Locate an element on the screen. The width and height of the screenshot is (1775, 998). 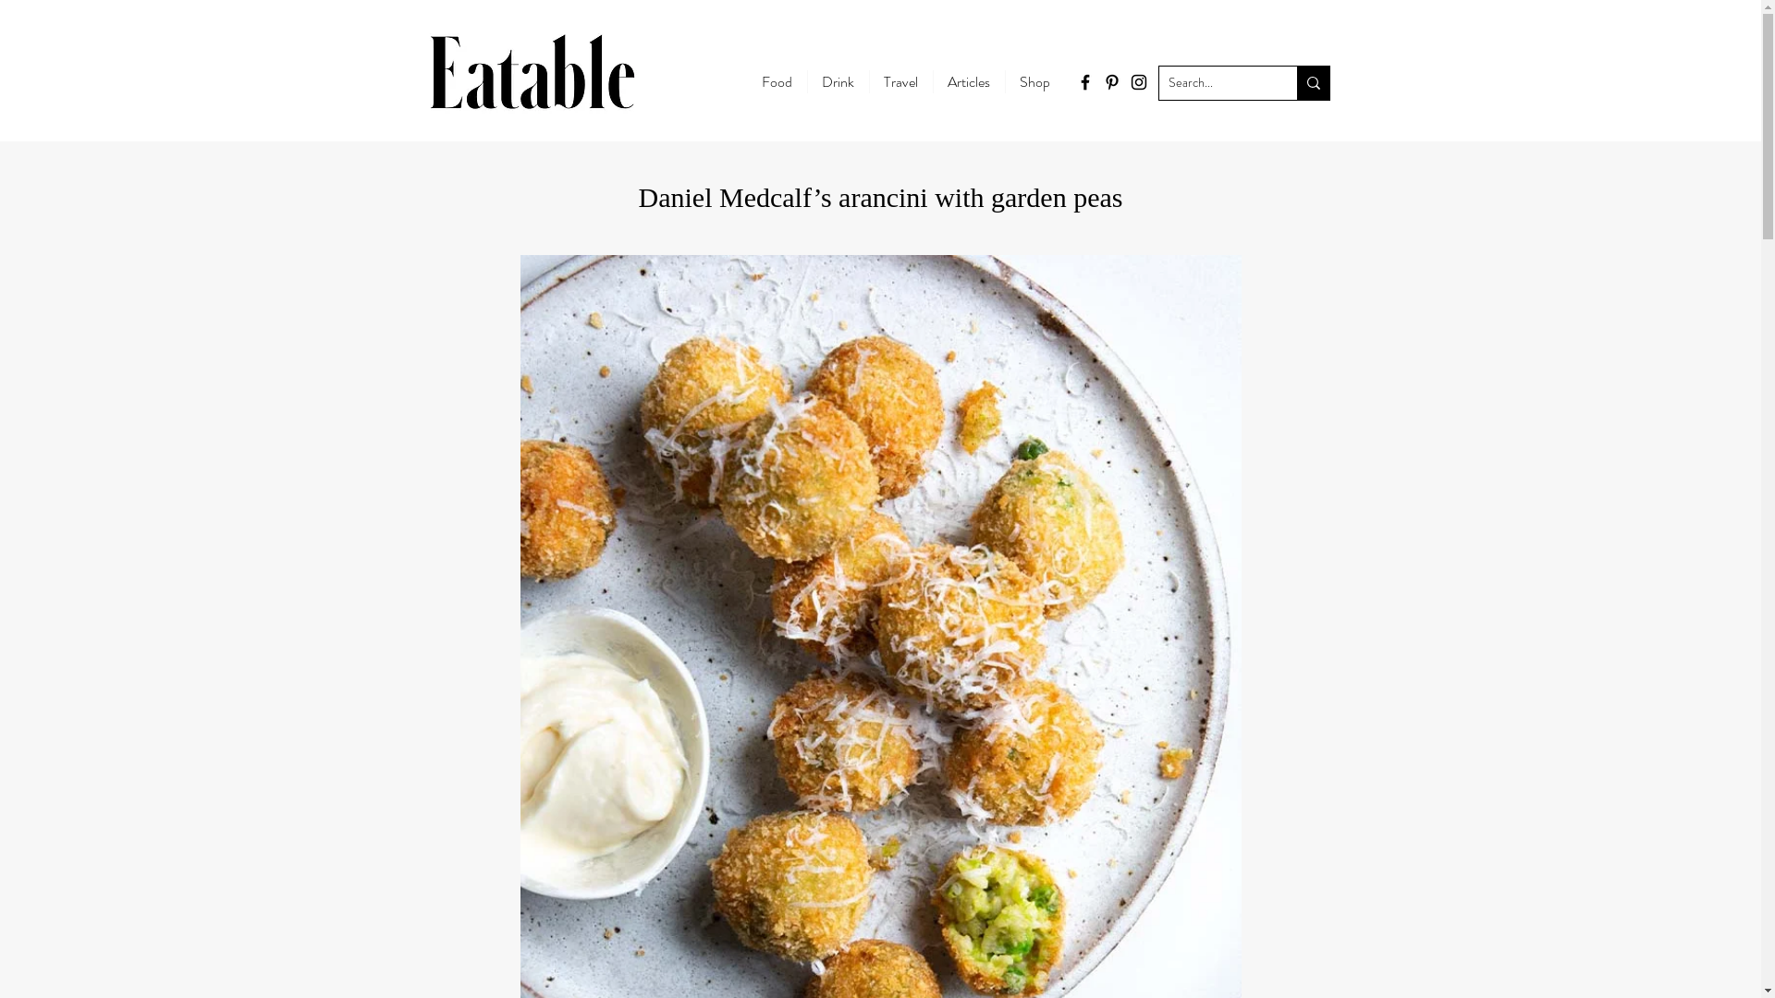
Shop is located at coordinates (1034, 81).